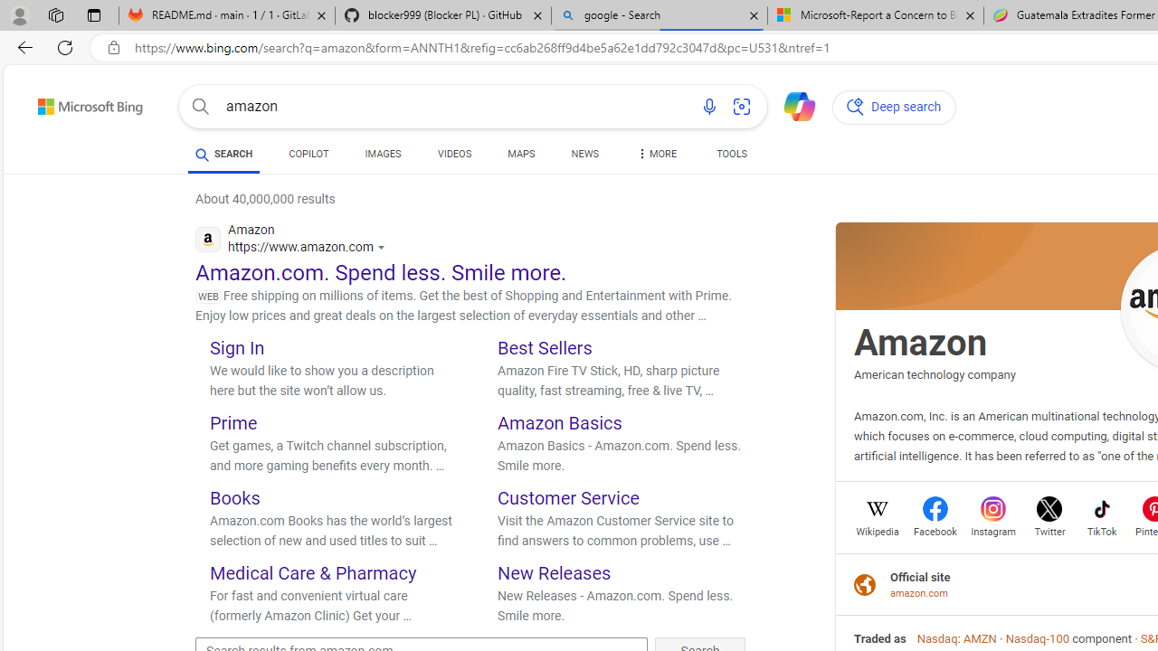 Image resolution: width=1158 pixels, height=651 pixels. What do you see at coordinates (233, 423) in the screenshot?
I see `Prime` at bounding box center [233, 423].